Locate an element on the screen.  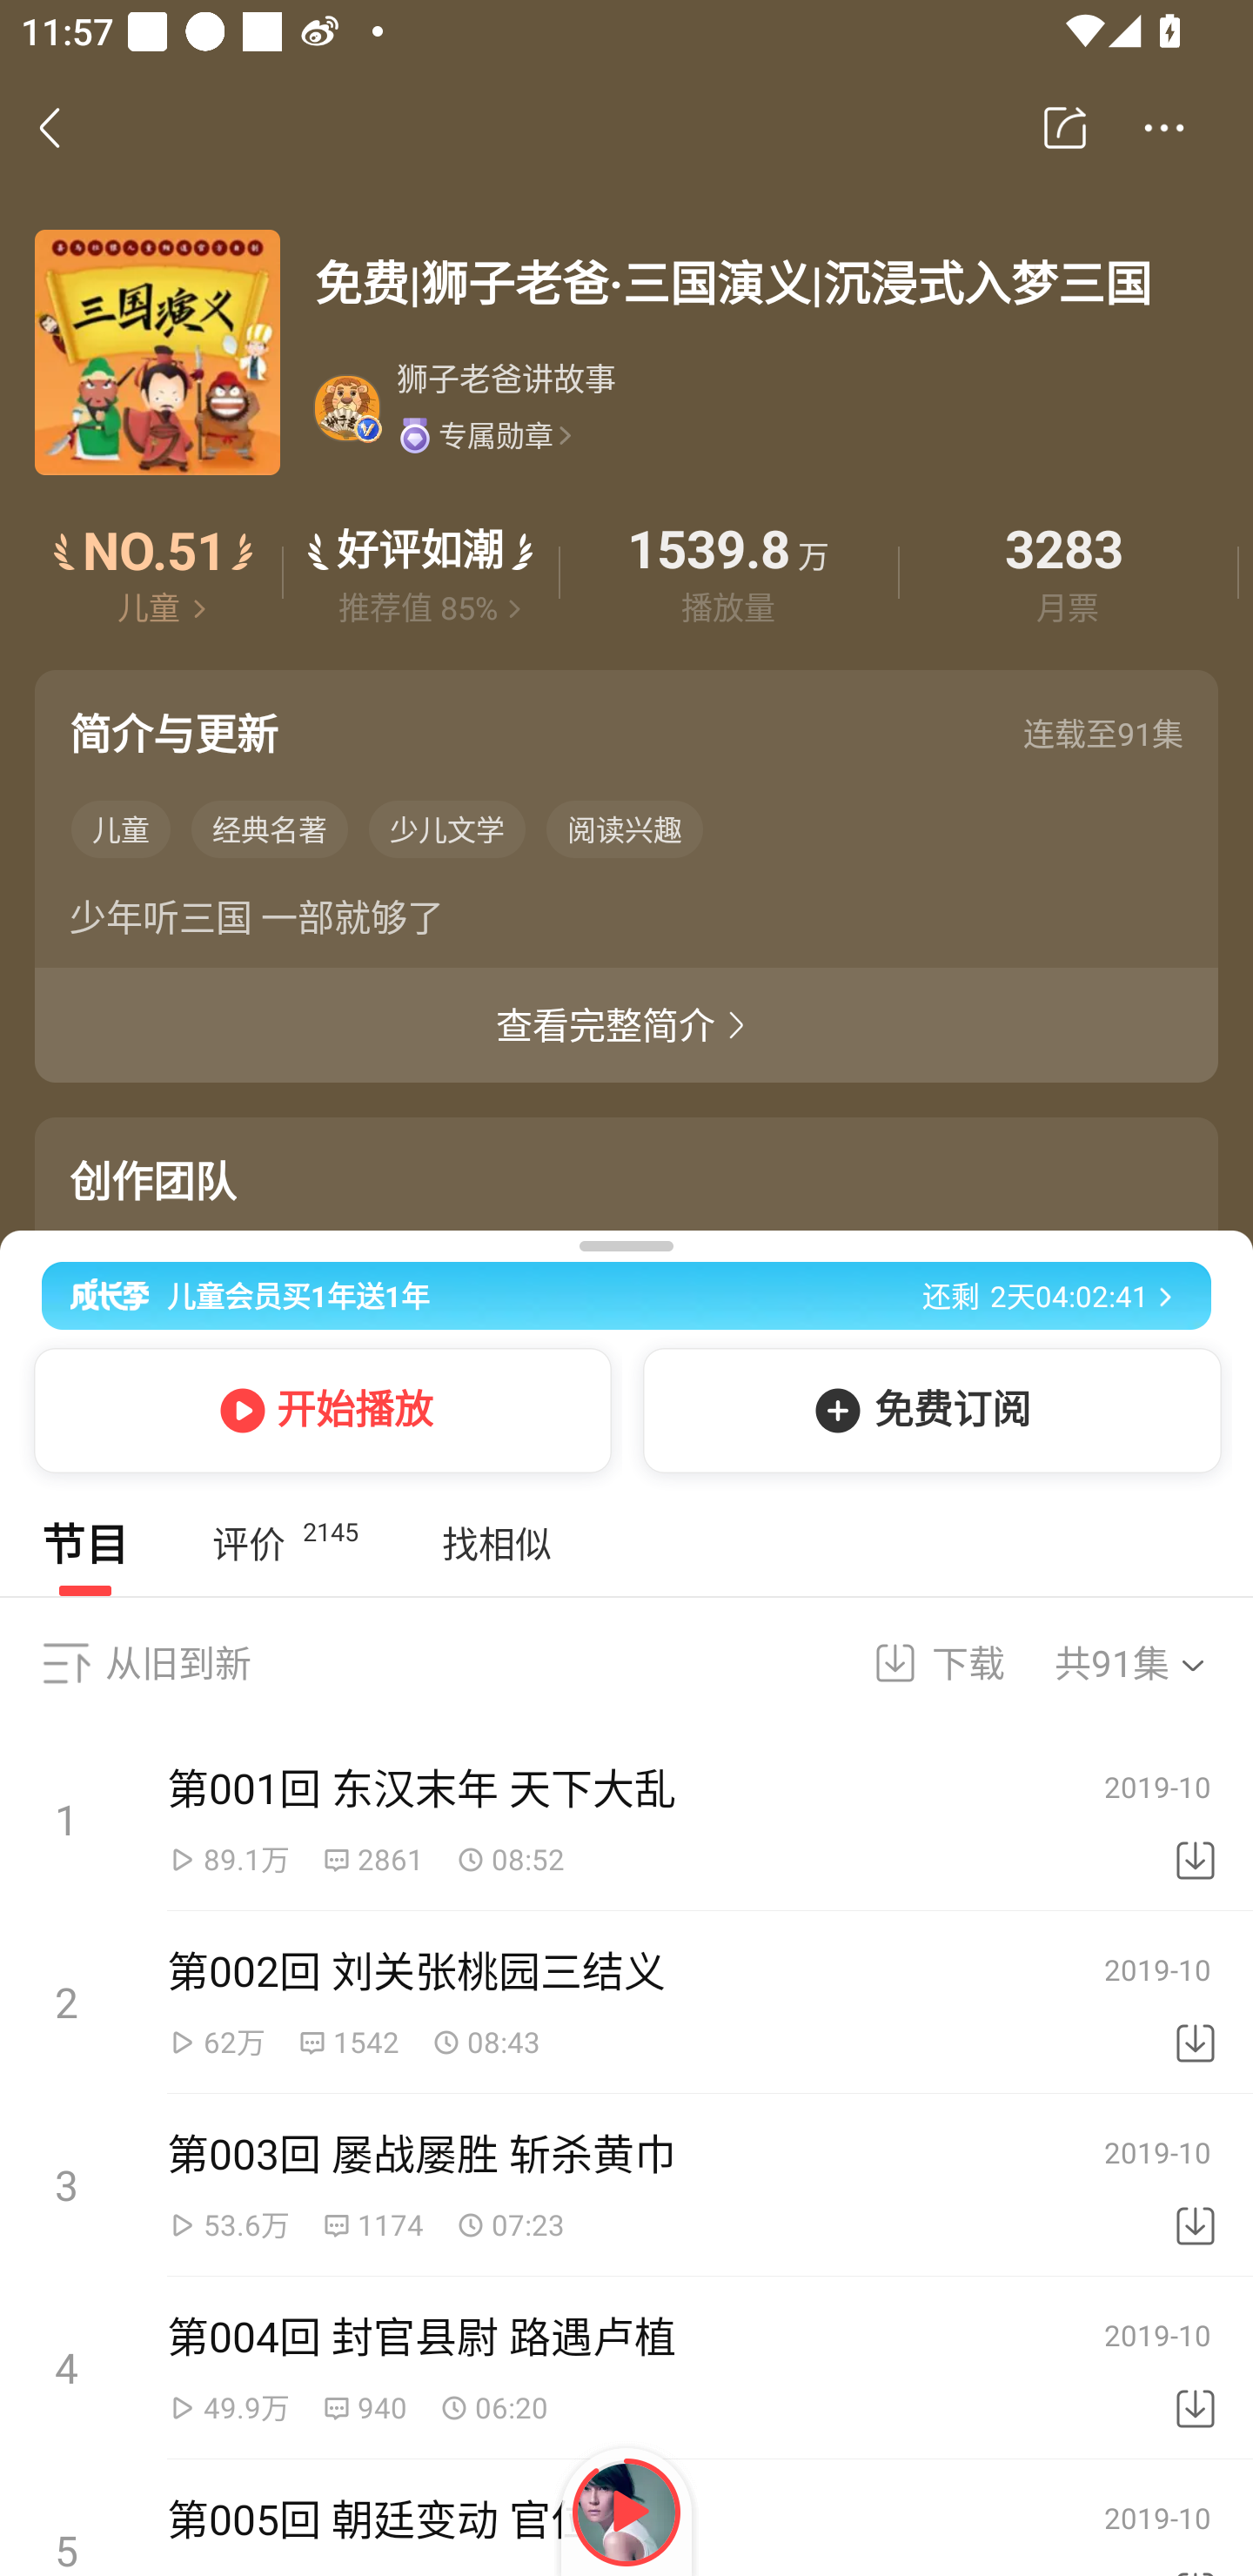
查看完整简介 is located at coordinates (626, 1025).